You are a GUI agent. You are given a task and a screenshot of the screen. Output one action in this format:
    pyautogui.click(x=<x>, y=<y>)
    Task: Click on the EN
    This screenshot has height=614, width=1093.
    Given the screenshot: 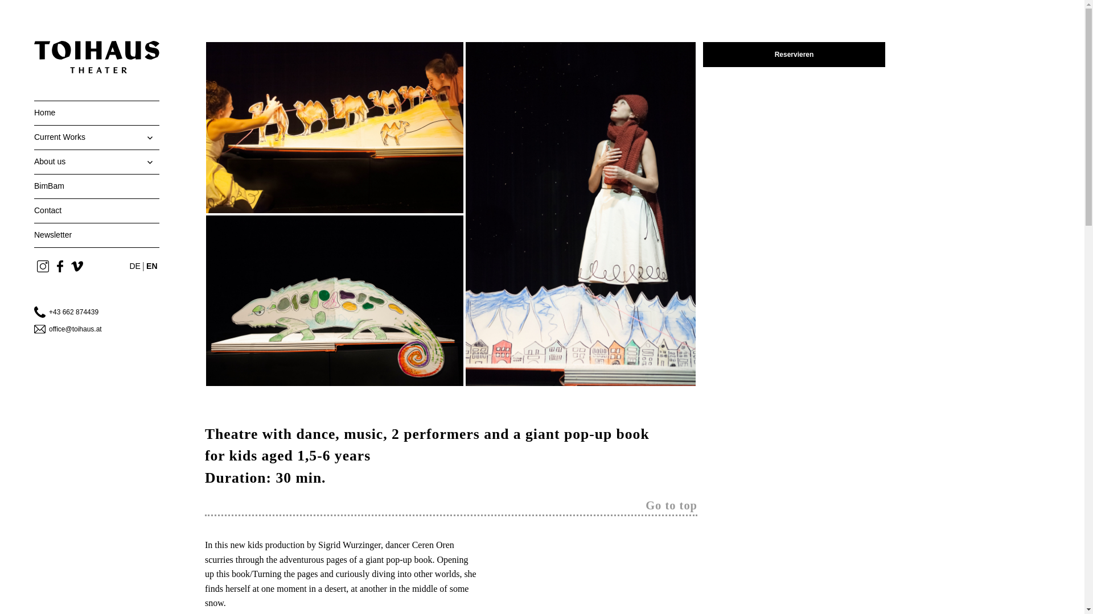 What is the action you would take?
    pyautogui.click(x=151, y=266)
    